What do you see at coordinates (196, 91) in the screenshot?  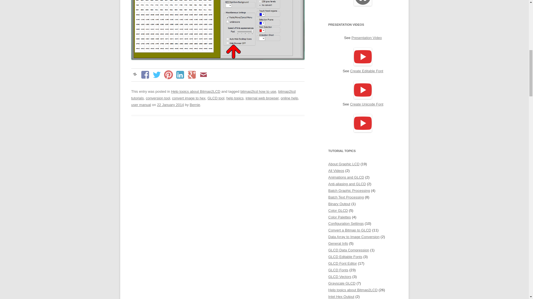 I see `Help topics about Bitmap2LCD` at bounding box center [196, 91].